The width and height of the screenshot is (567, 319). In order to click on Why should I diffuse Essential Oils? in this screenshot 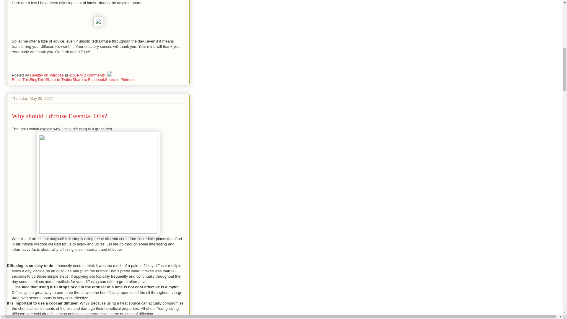, I will do `click(59, 116)`.